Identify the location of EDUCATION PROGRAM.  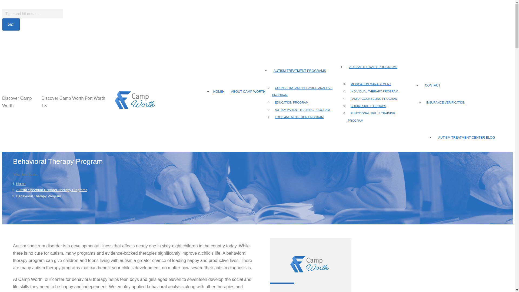
(294, 102).